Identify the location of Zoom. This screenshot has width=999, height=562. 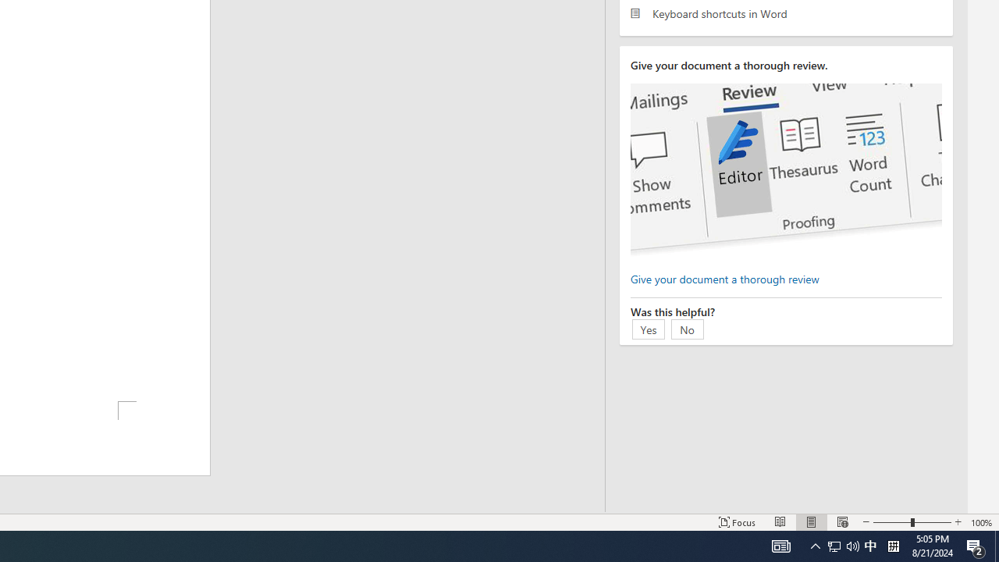
(912, 521).